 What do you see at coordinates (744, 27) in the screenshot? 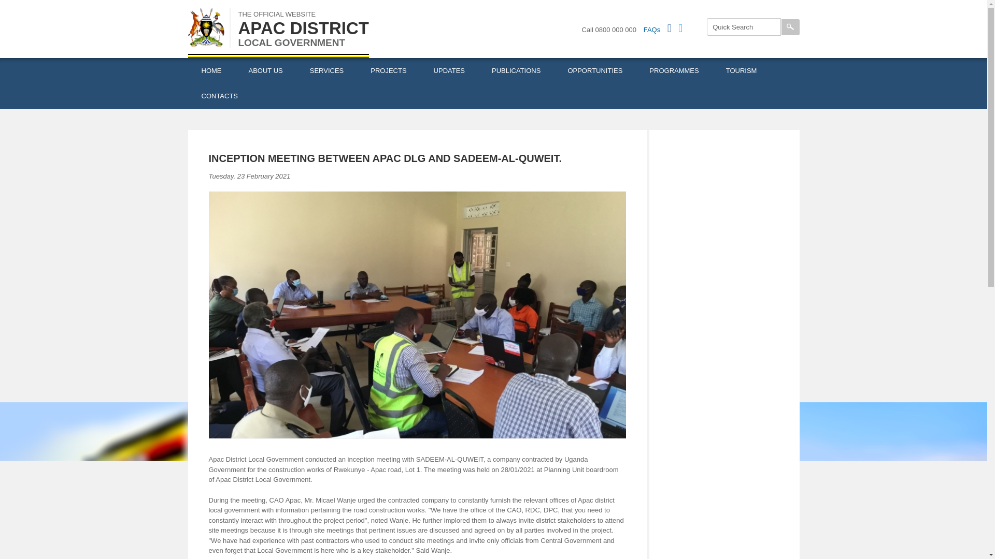
I see `Enter the terms you wish to search for.` at bounding box center [744, 27].